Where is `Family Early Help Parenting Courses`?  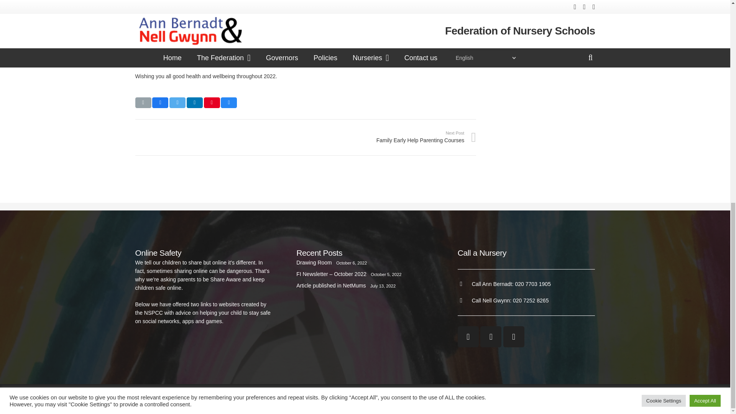 Family Early Help Parenting Courses is located at coordinates (391, 137).